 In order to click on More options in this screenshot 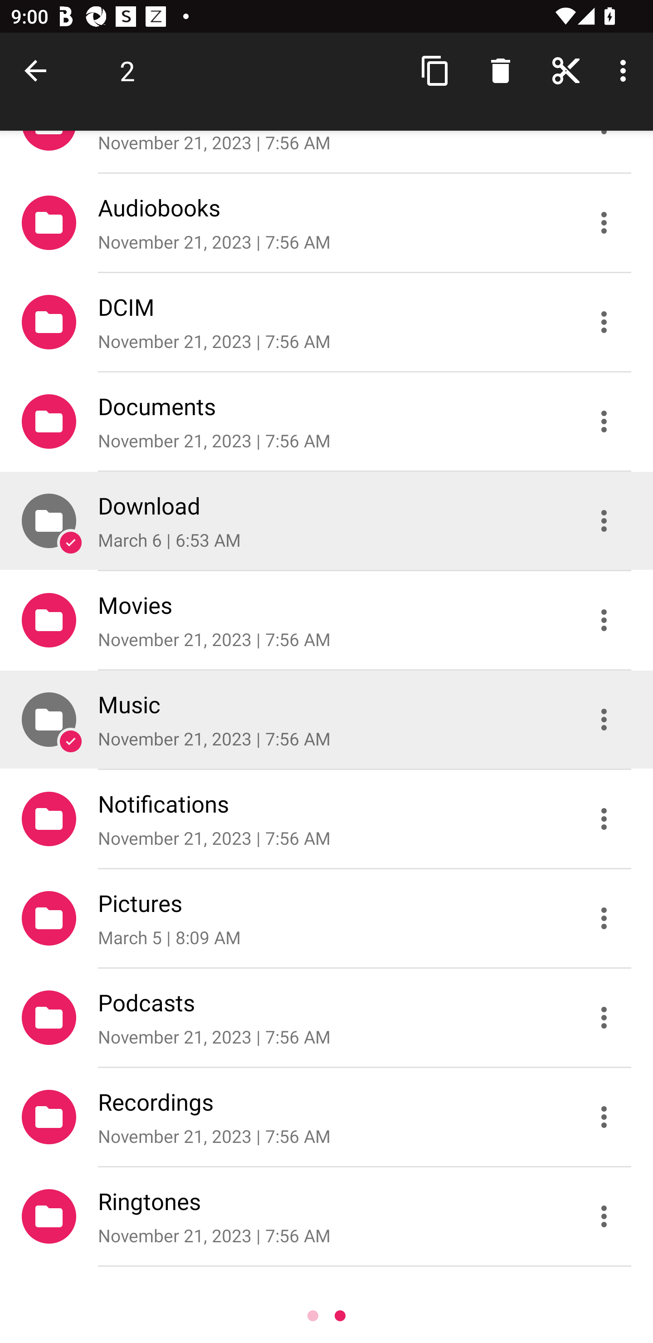, I will do `click(626, 70)`.